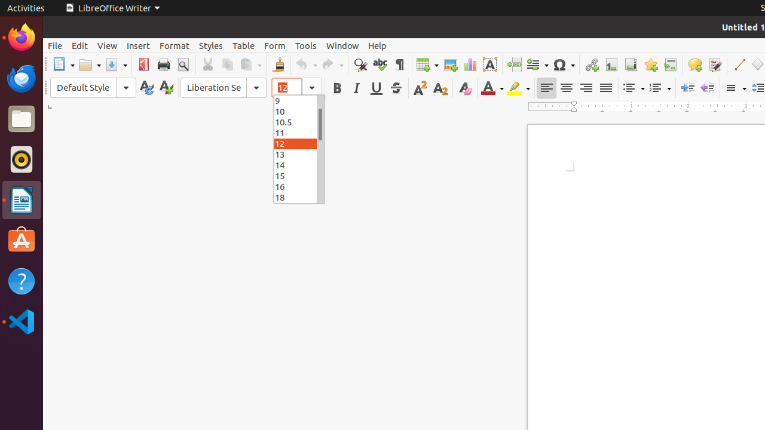 The height and width of the screenshot is (430, 765). Describe the element at coordinates (116, 64) in the screenshot. I see `Save` at that location.